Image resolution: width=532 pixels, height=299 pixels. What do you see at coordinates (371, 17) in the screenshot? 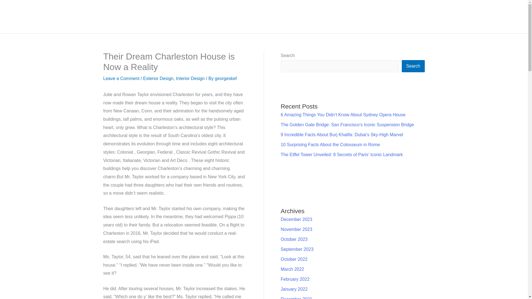
I see `WORK LIFE` at bounding box center [371, 17].